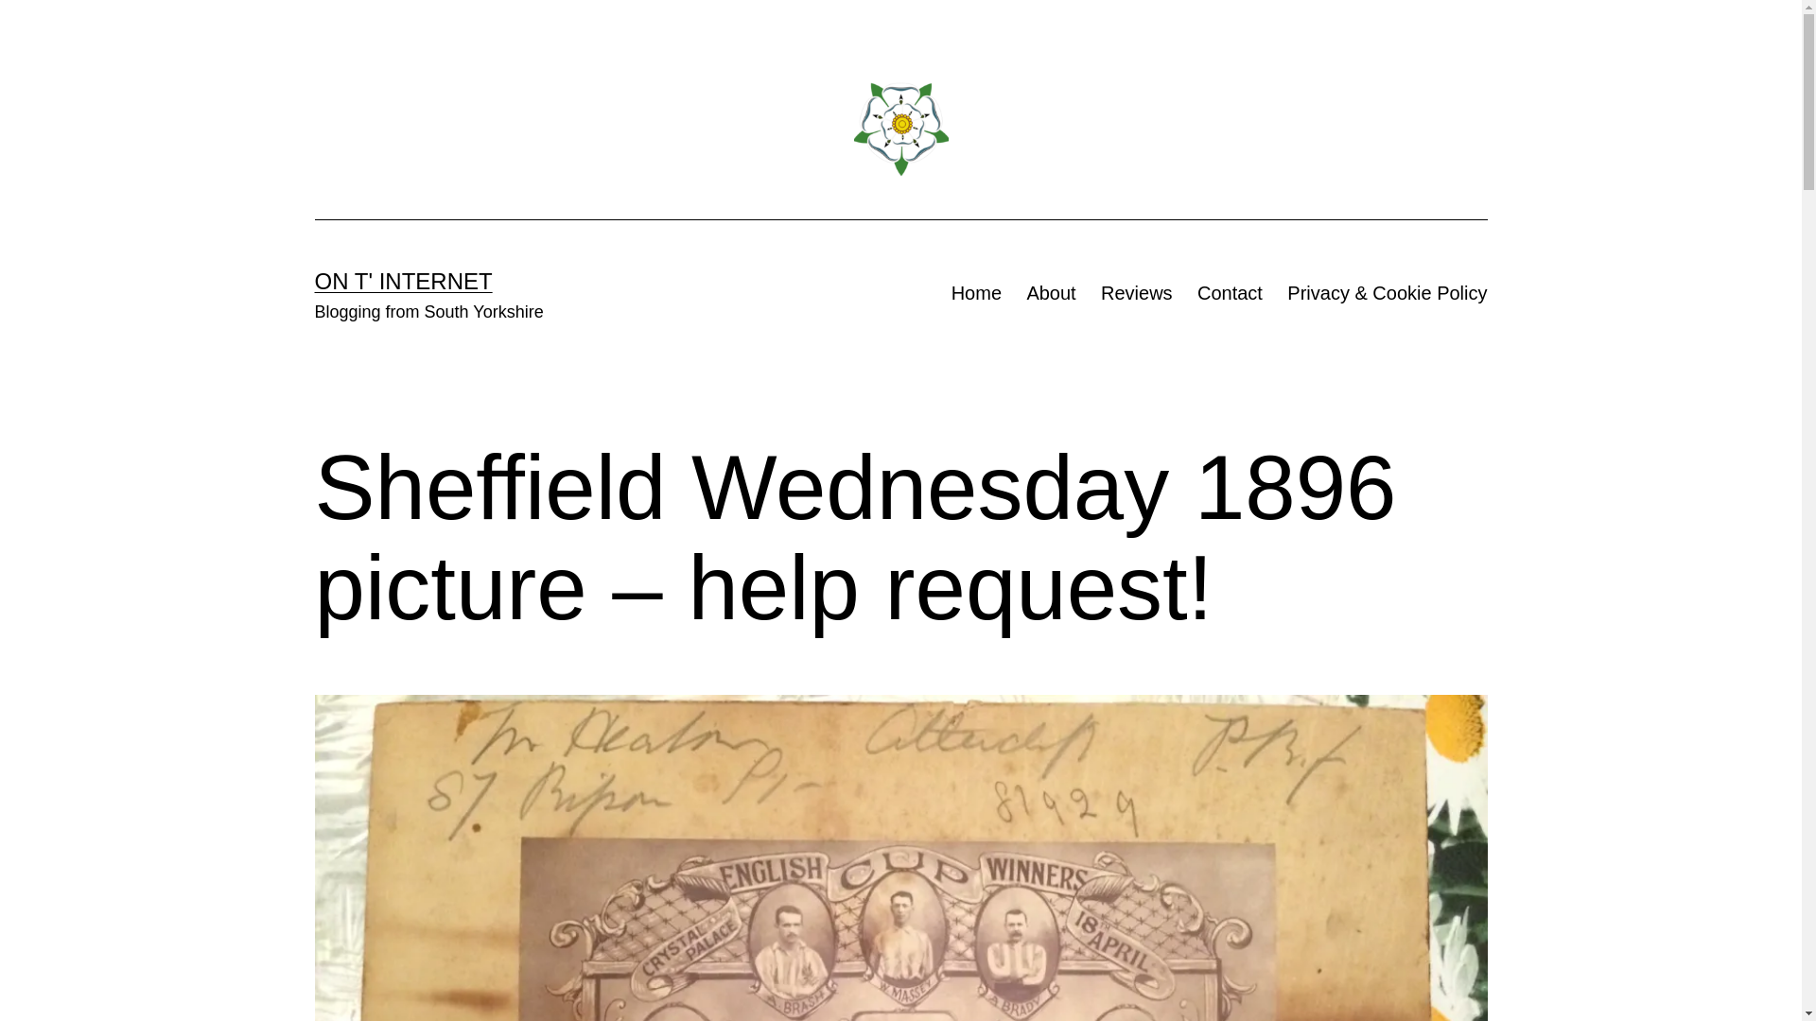  What do you see at coordinates (1230, 293) in the screenshot?
I see `Contact` at bounding box center [1230, 293].